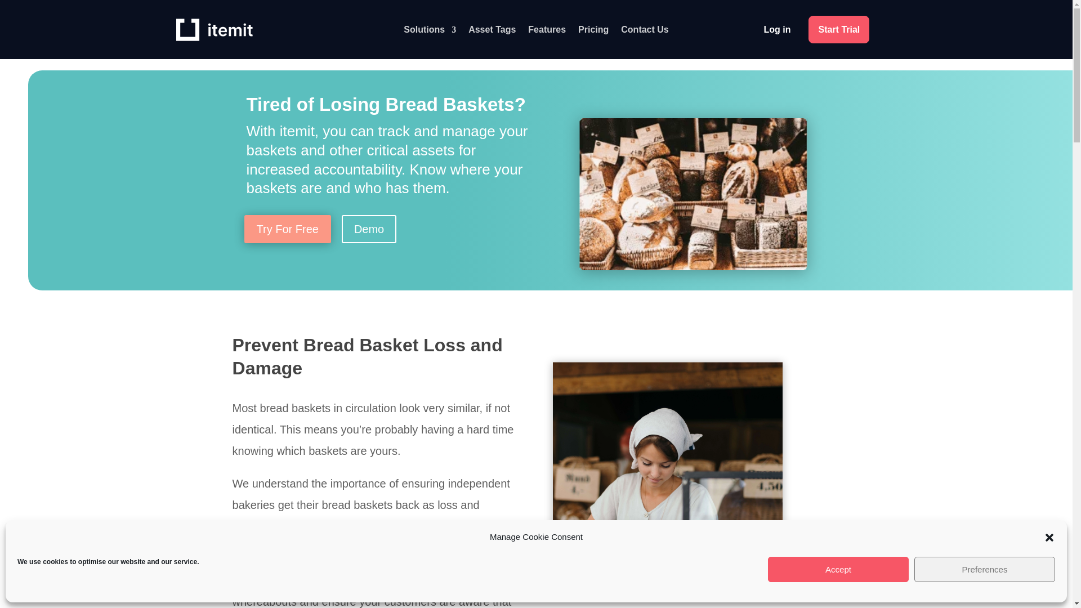 The width and height of the screenshot is (1081, 608). I want to click on Solutions, so click(430, 32).